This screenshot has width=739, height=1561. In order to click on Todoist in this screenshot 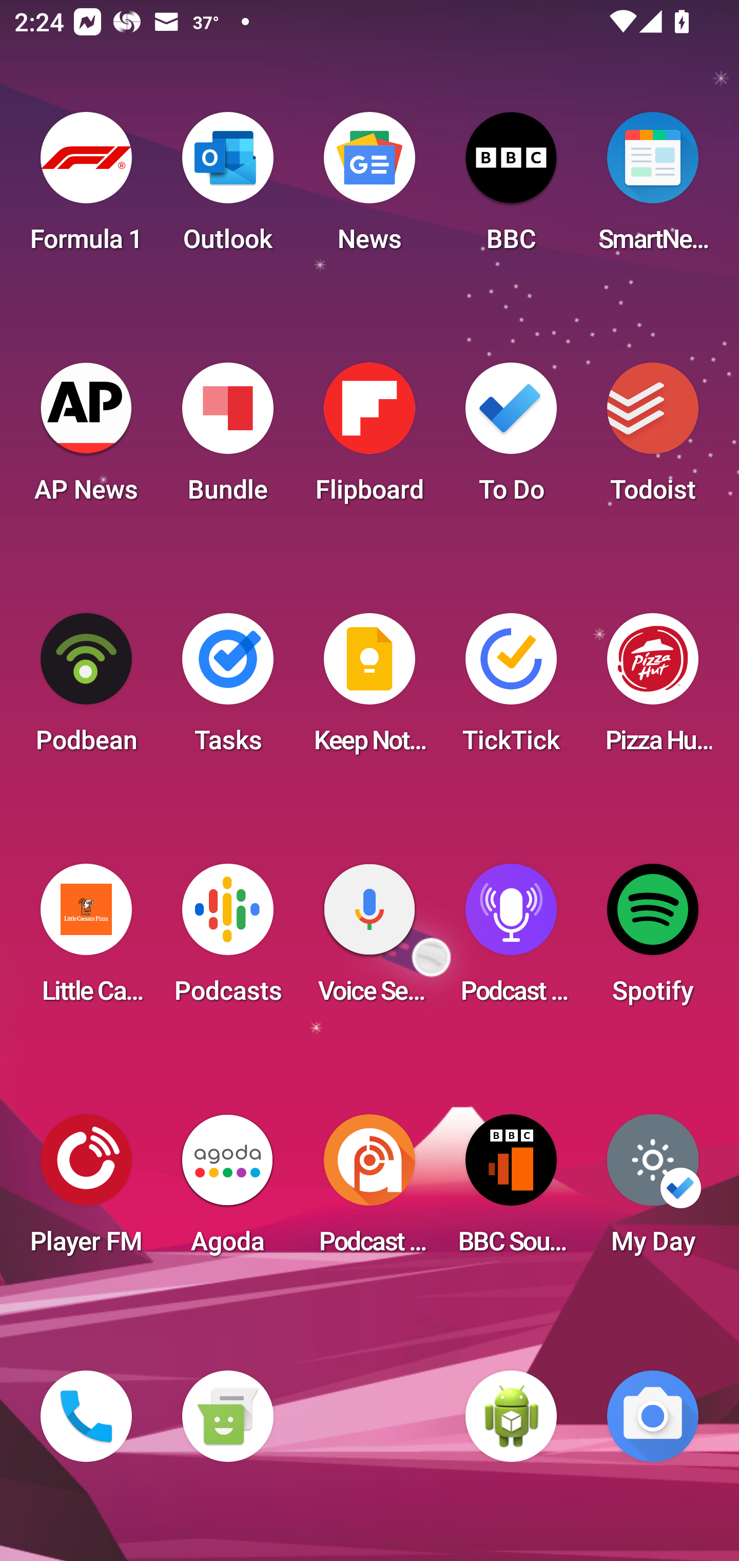, I will do `click(653, 439)`.